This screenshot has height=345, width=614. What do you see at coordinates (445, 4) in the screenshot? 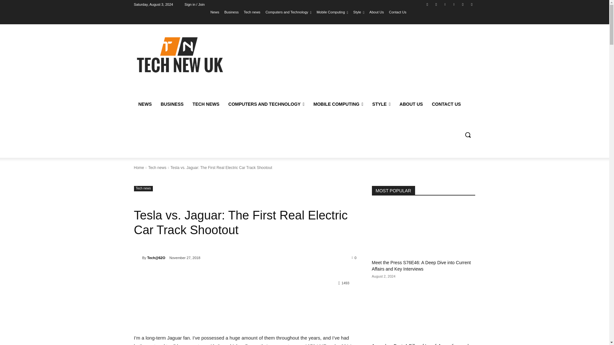
I see `Linkedin` at bounding box center [445, 4].